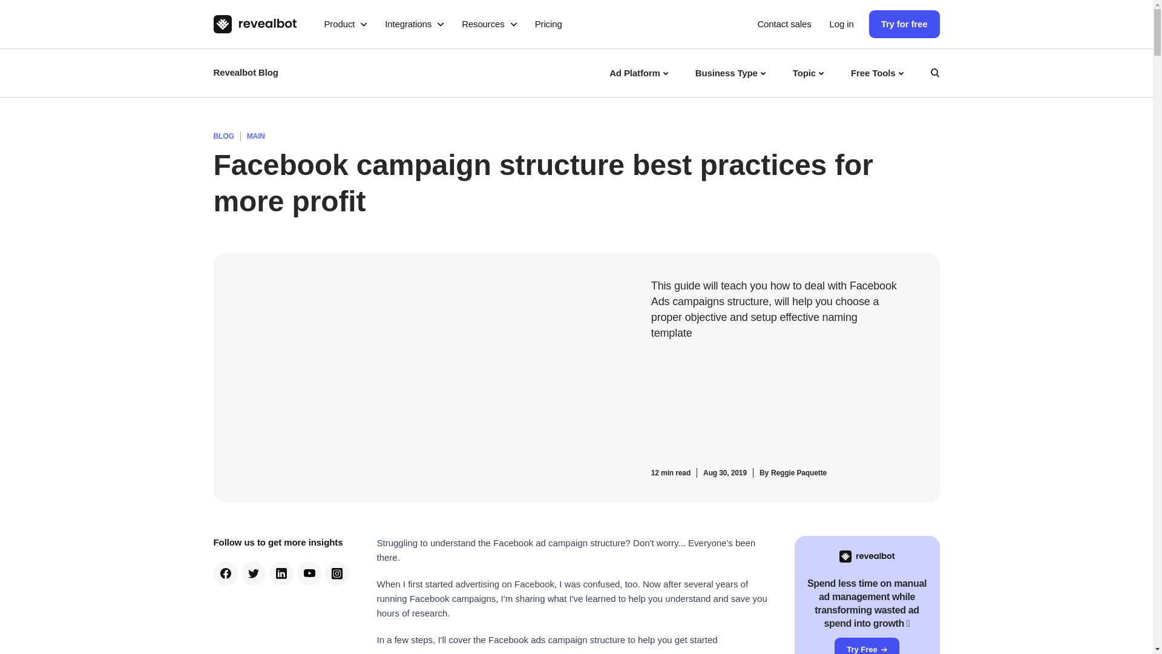 This screenshot has height=654, width=1162. I want to click on Try for free, so click(904, 24).